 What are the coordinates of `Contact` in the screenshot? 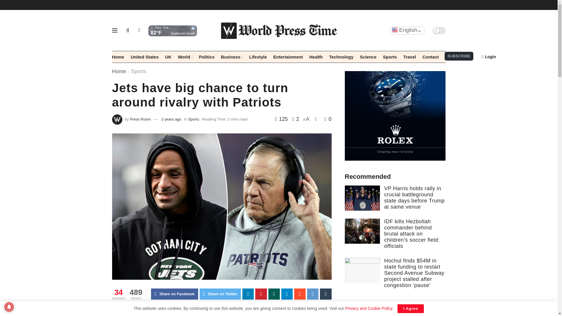 It's located at (431, 57).